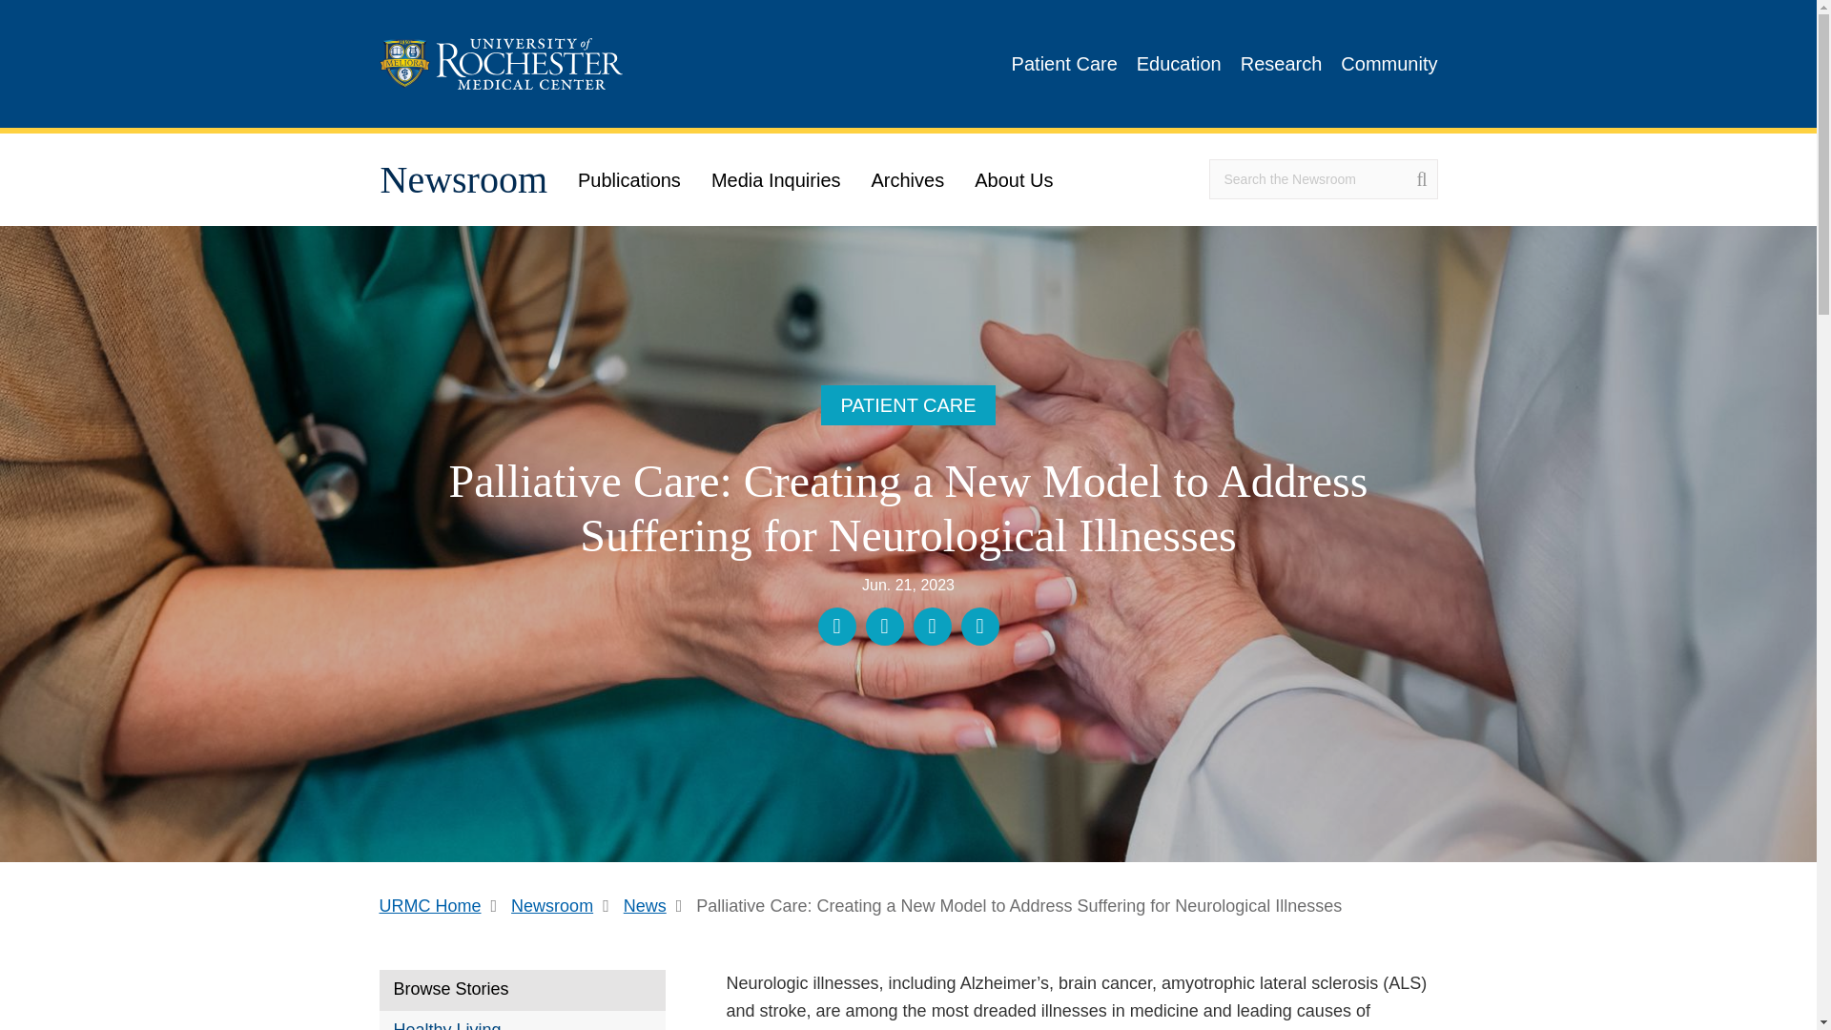 This screenshot has width=1831, height=1030. I want to click on Publications, so click(628, 179).